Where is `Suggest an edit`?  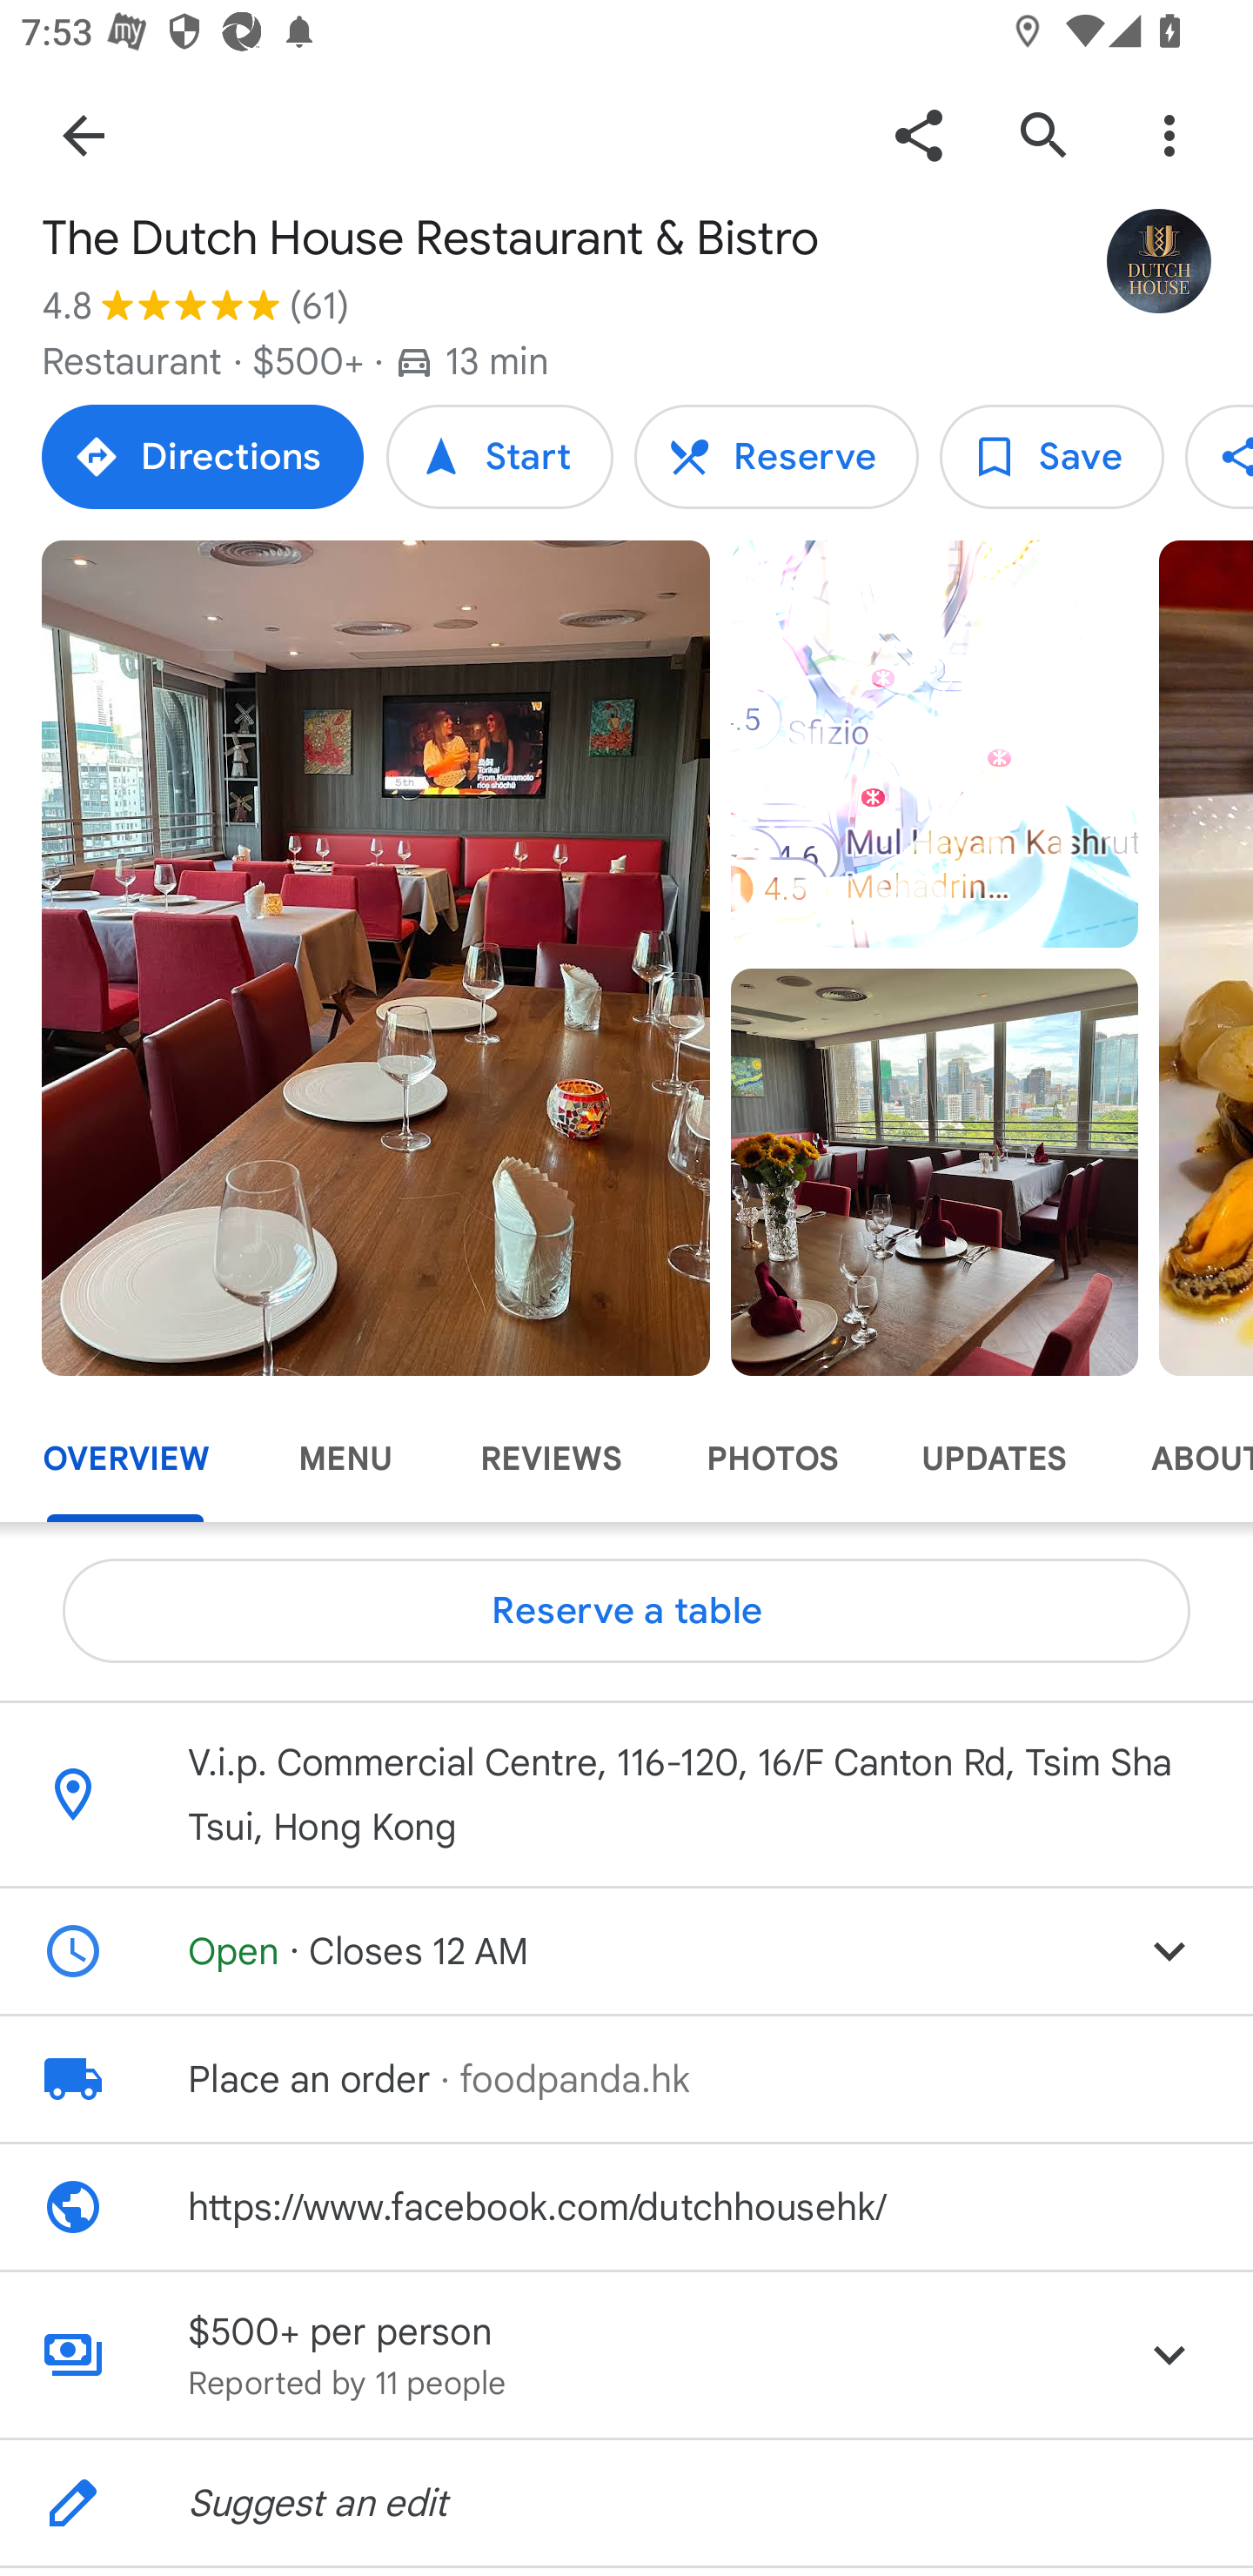 Suggest an edit is located at coordinates (626, 2503).